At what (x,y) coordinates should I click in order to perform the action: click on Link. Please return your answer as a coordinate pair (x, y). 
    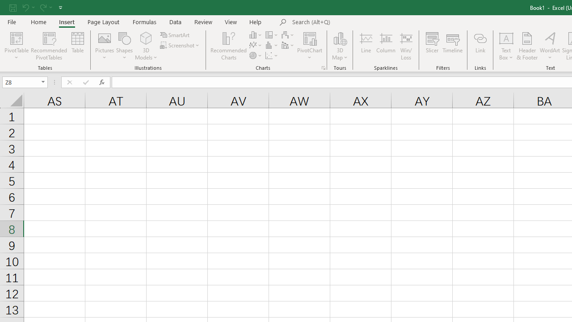
    Looking at the image, I should click on (480, 46).